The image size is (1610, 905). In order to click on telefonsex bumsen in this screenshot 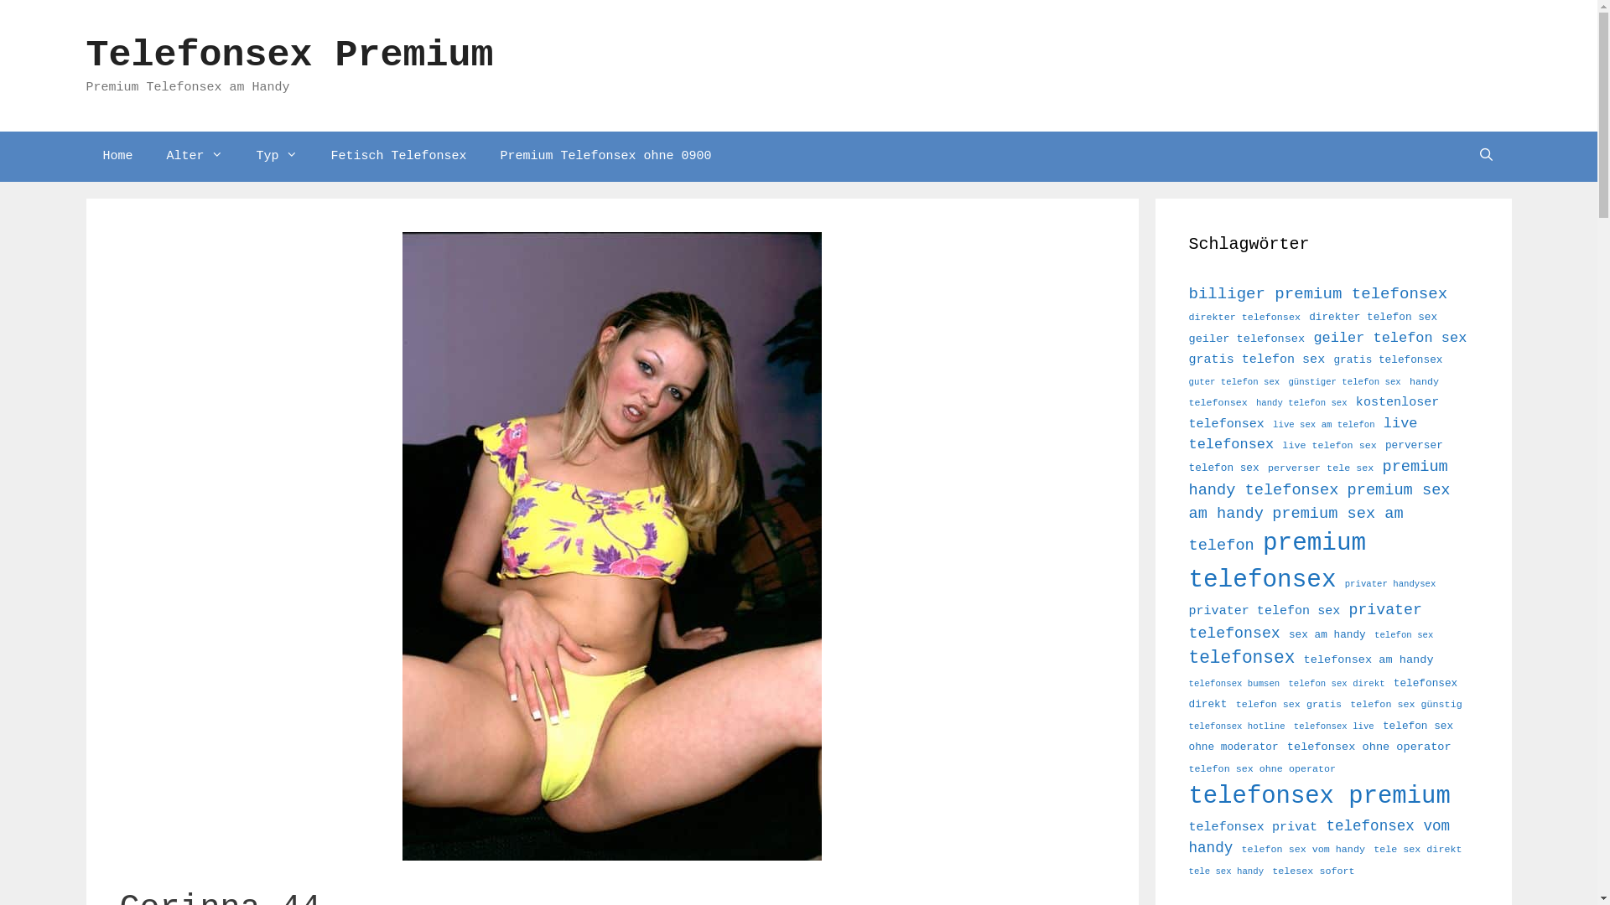, I will do `click(1234, 684)`.